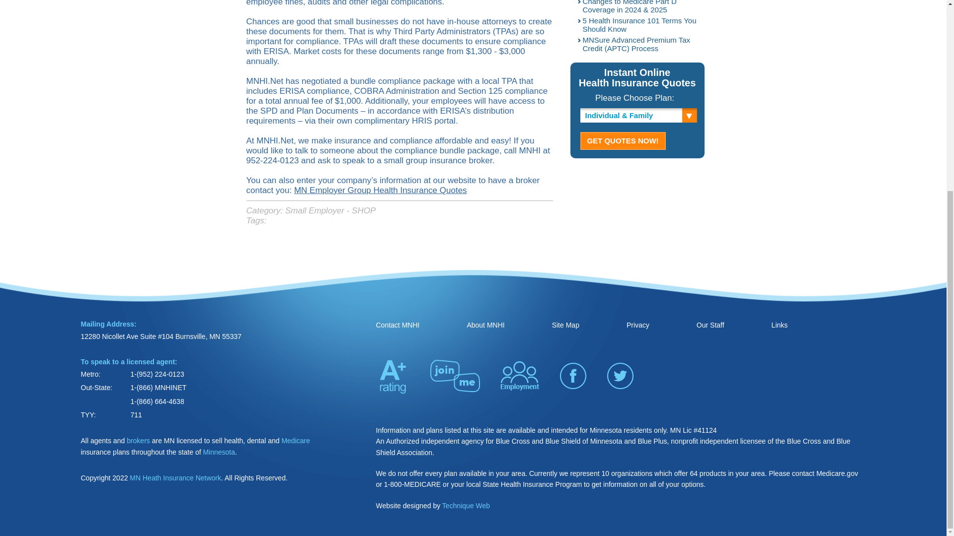  I want to click on Small Employer - SHOP, so click(330, 210).